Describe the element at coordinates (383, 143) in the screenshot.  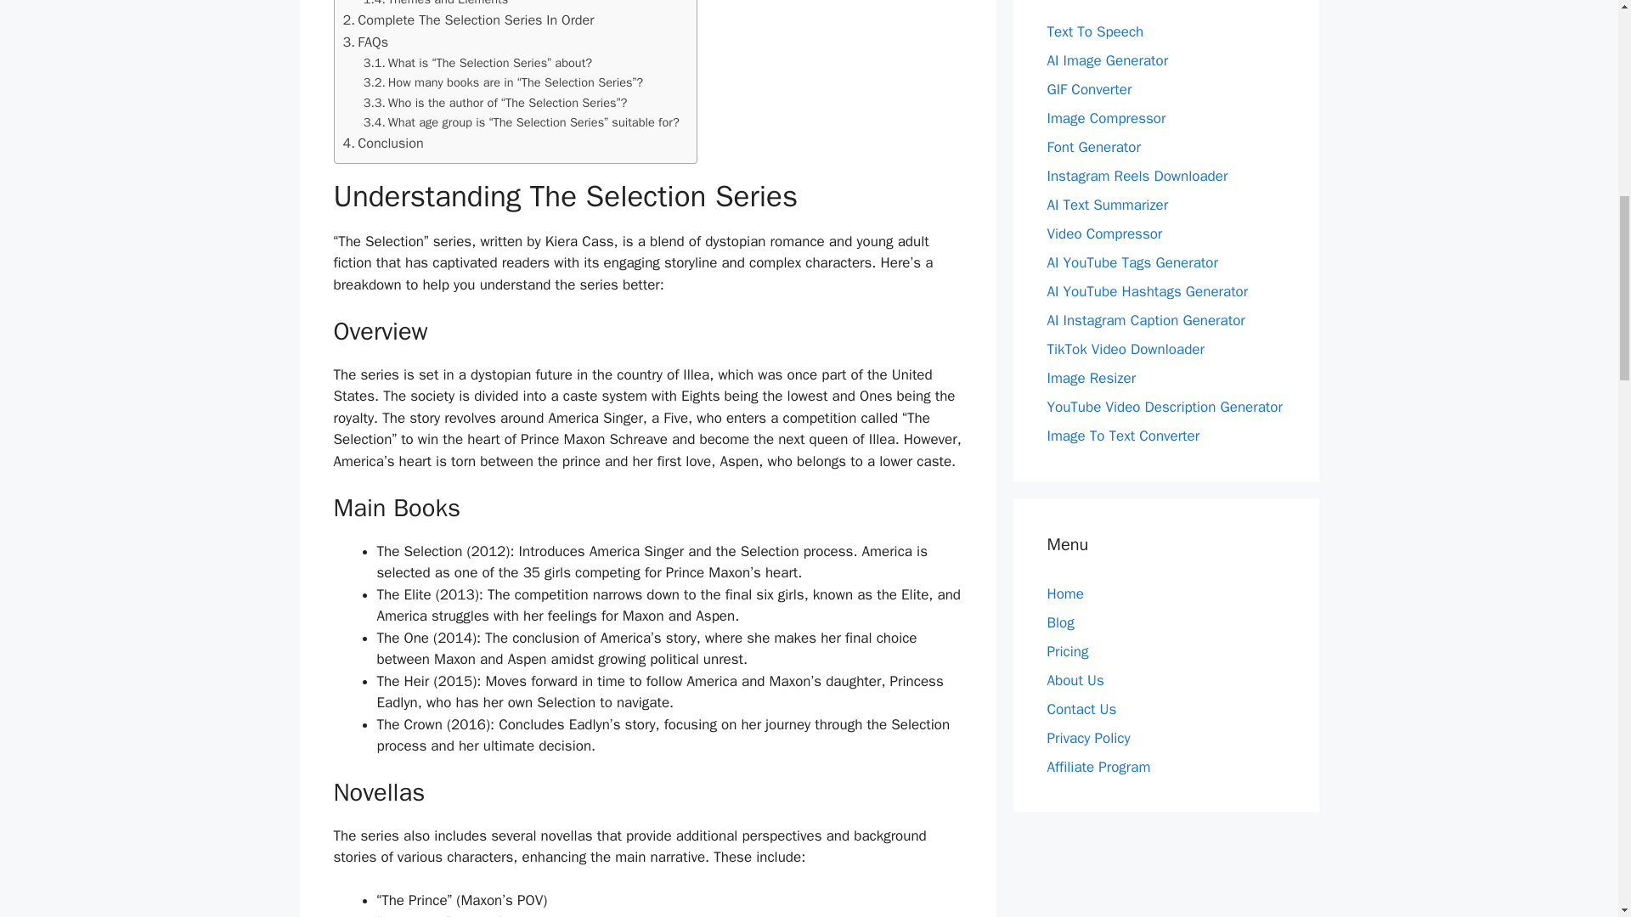
I see `Conclusion` at that location.